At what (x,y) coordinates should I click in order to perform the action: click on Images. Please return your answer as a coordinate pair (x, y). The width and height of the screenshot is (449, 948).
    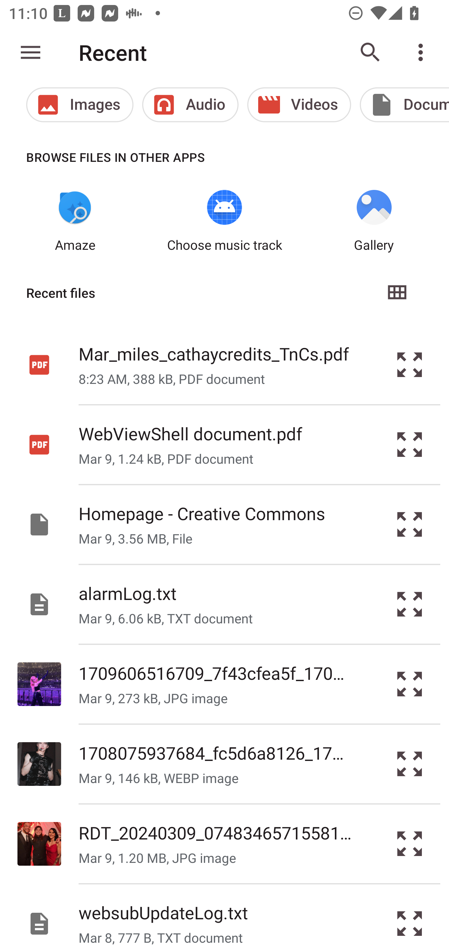
    Looking at the image, I should click on (80, 105).